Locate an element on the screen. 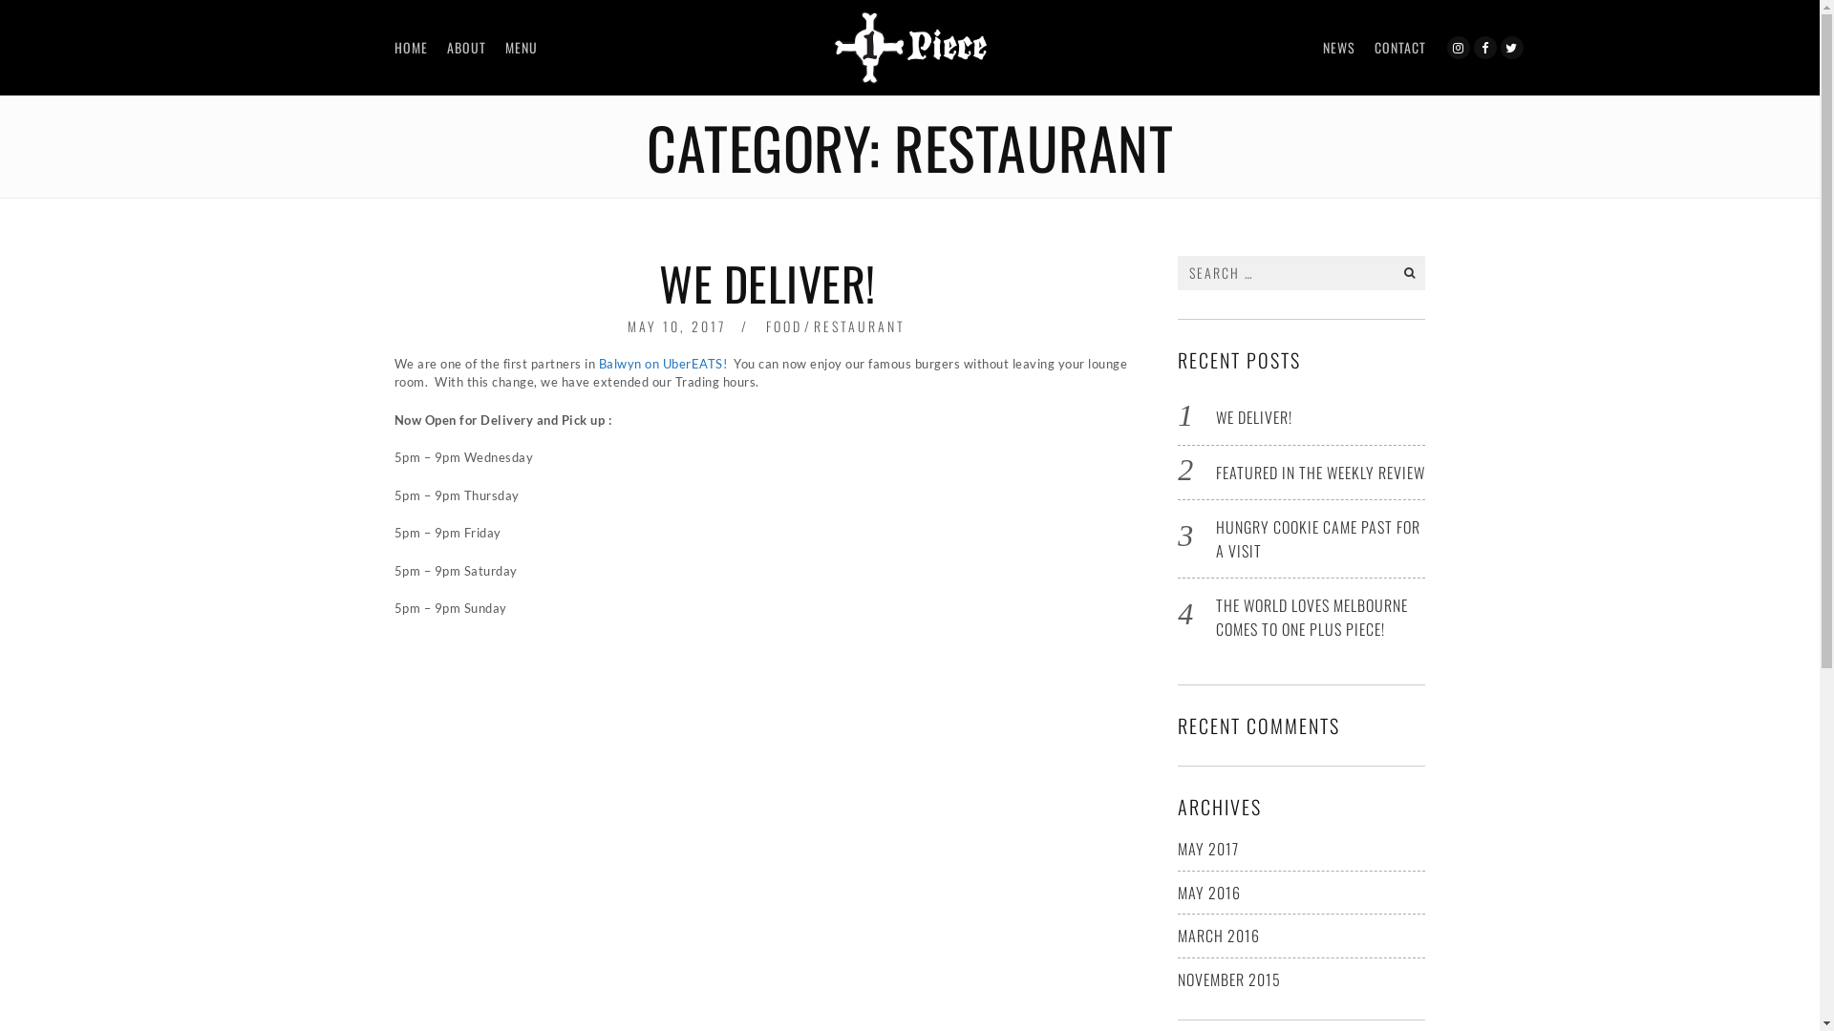 This screenshot has width=1834, height=1031. NOVEMBER 2015 is located at coordinates (1229, 979).